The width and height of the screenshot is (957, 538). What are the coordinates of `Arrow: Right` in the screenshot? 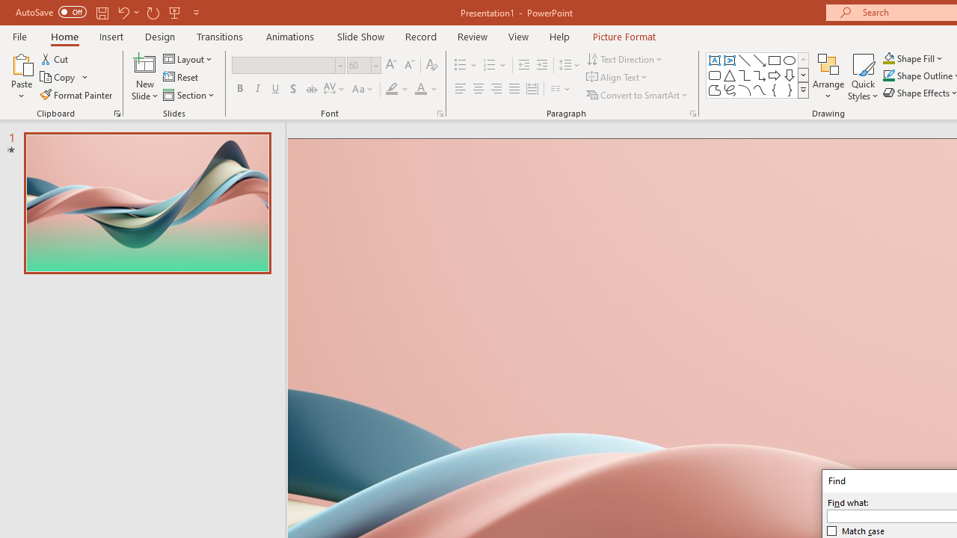 It's located at (775, 75).